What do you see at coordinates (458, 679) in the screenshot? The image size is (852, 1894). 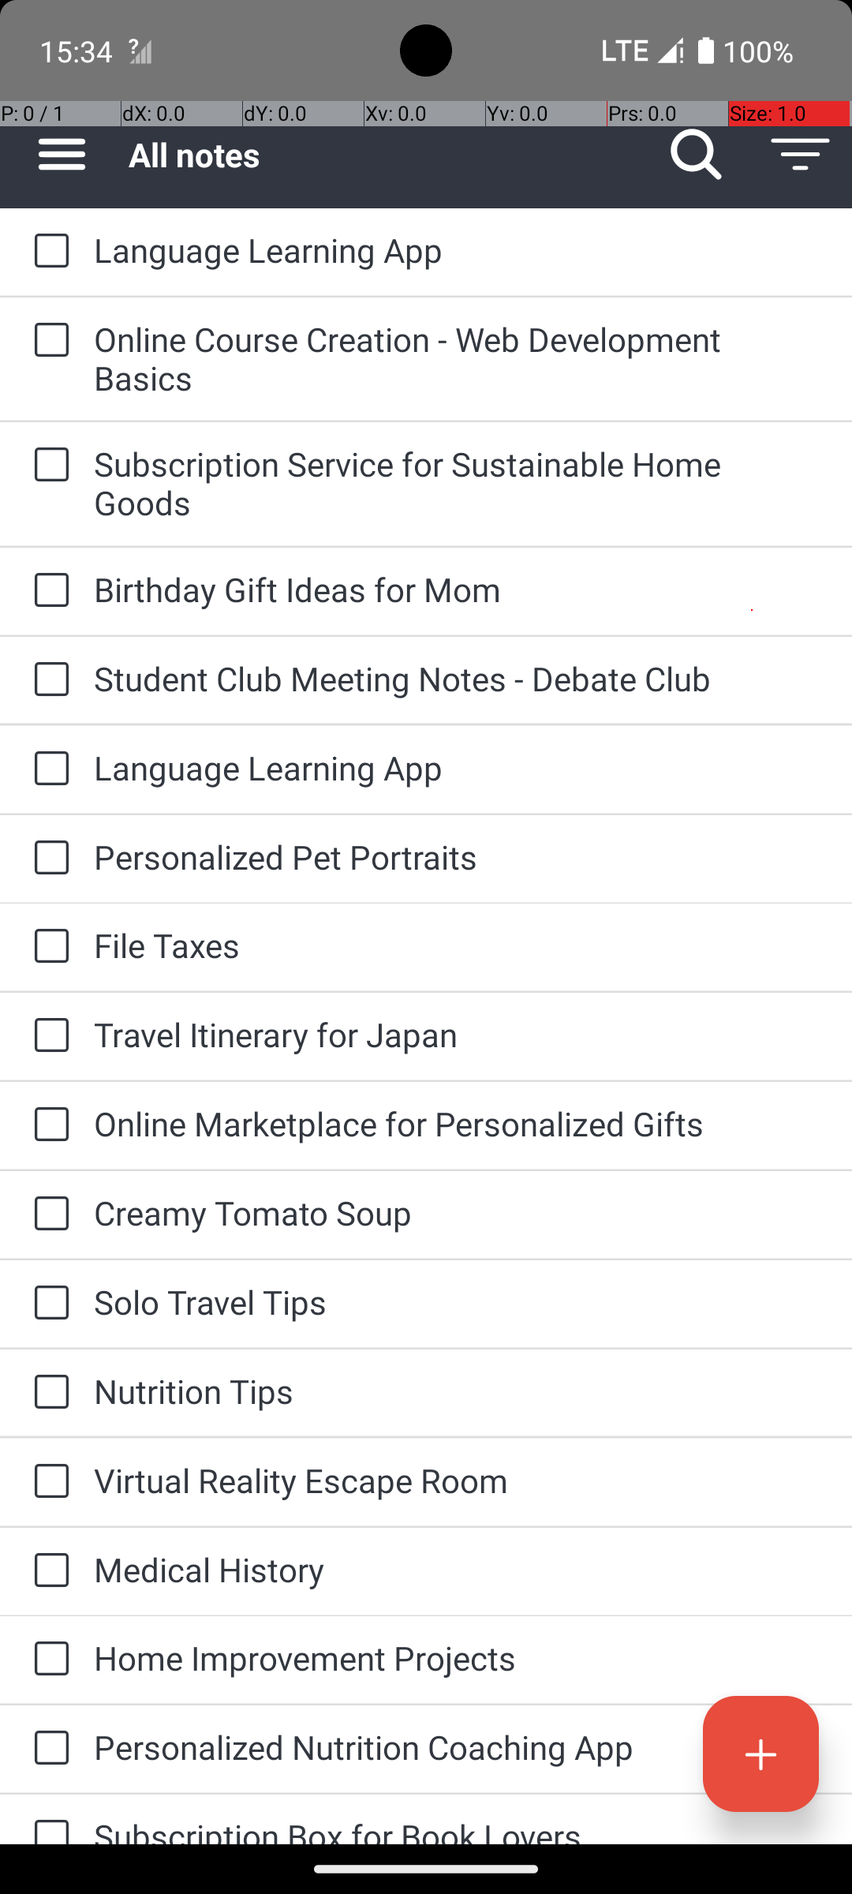 I see `Student Club Meeting Notes - Debate Club` at bounding box center [458, 679].